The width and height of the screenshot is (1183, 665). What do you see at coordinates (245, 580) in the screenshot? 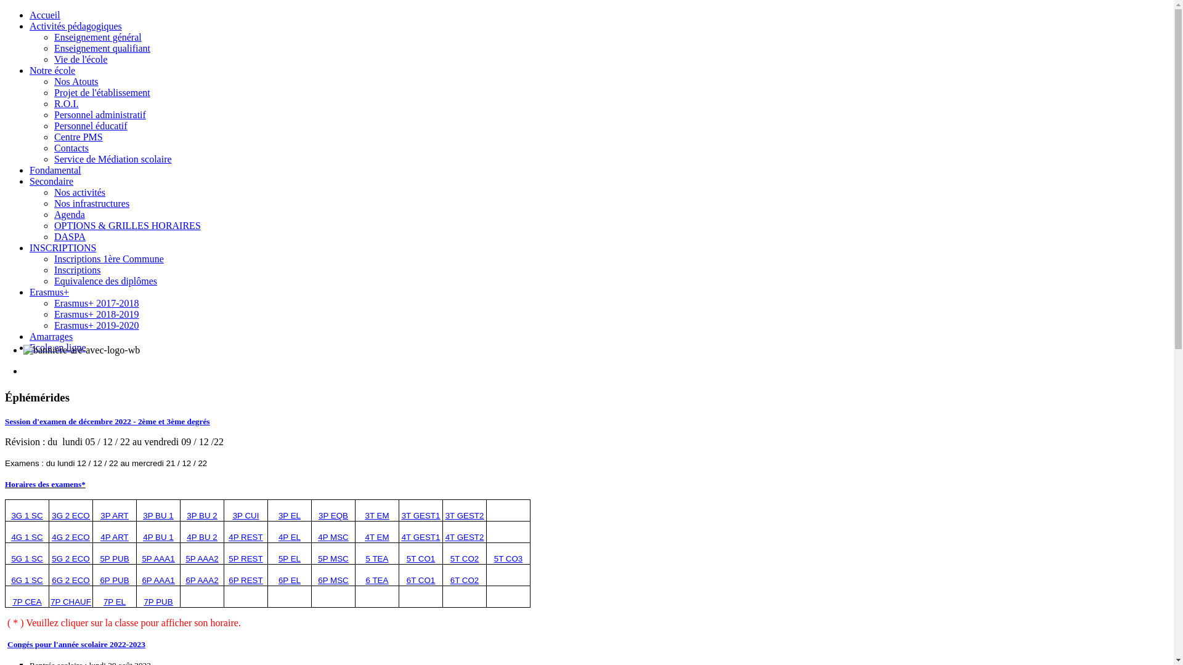
I see `6P REST` at bounding box center [245, 580].